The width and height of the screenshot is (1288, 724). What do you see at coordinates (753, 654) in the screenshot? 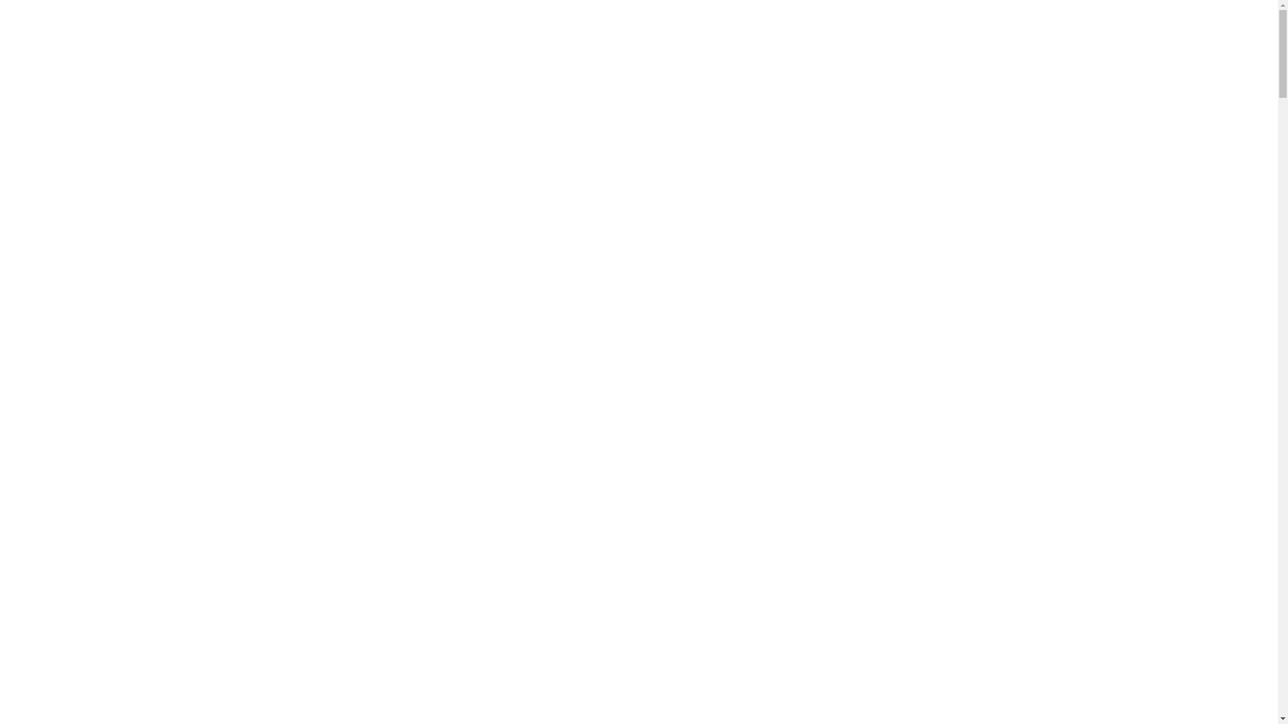
I see `Buchen` at bounding box center [753, 654].